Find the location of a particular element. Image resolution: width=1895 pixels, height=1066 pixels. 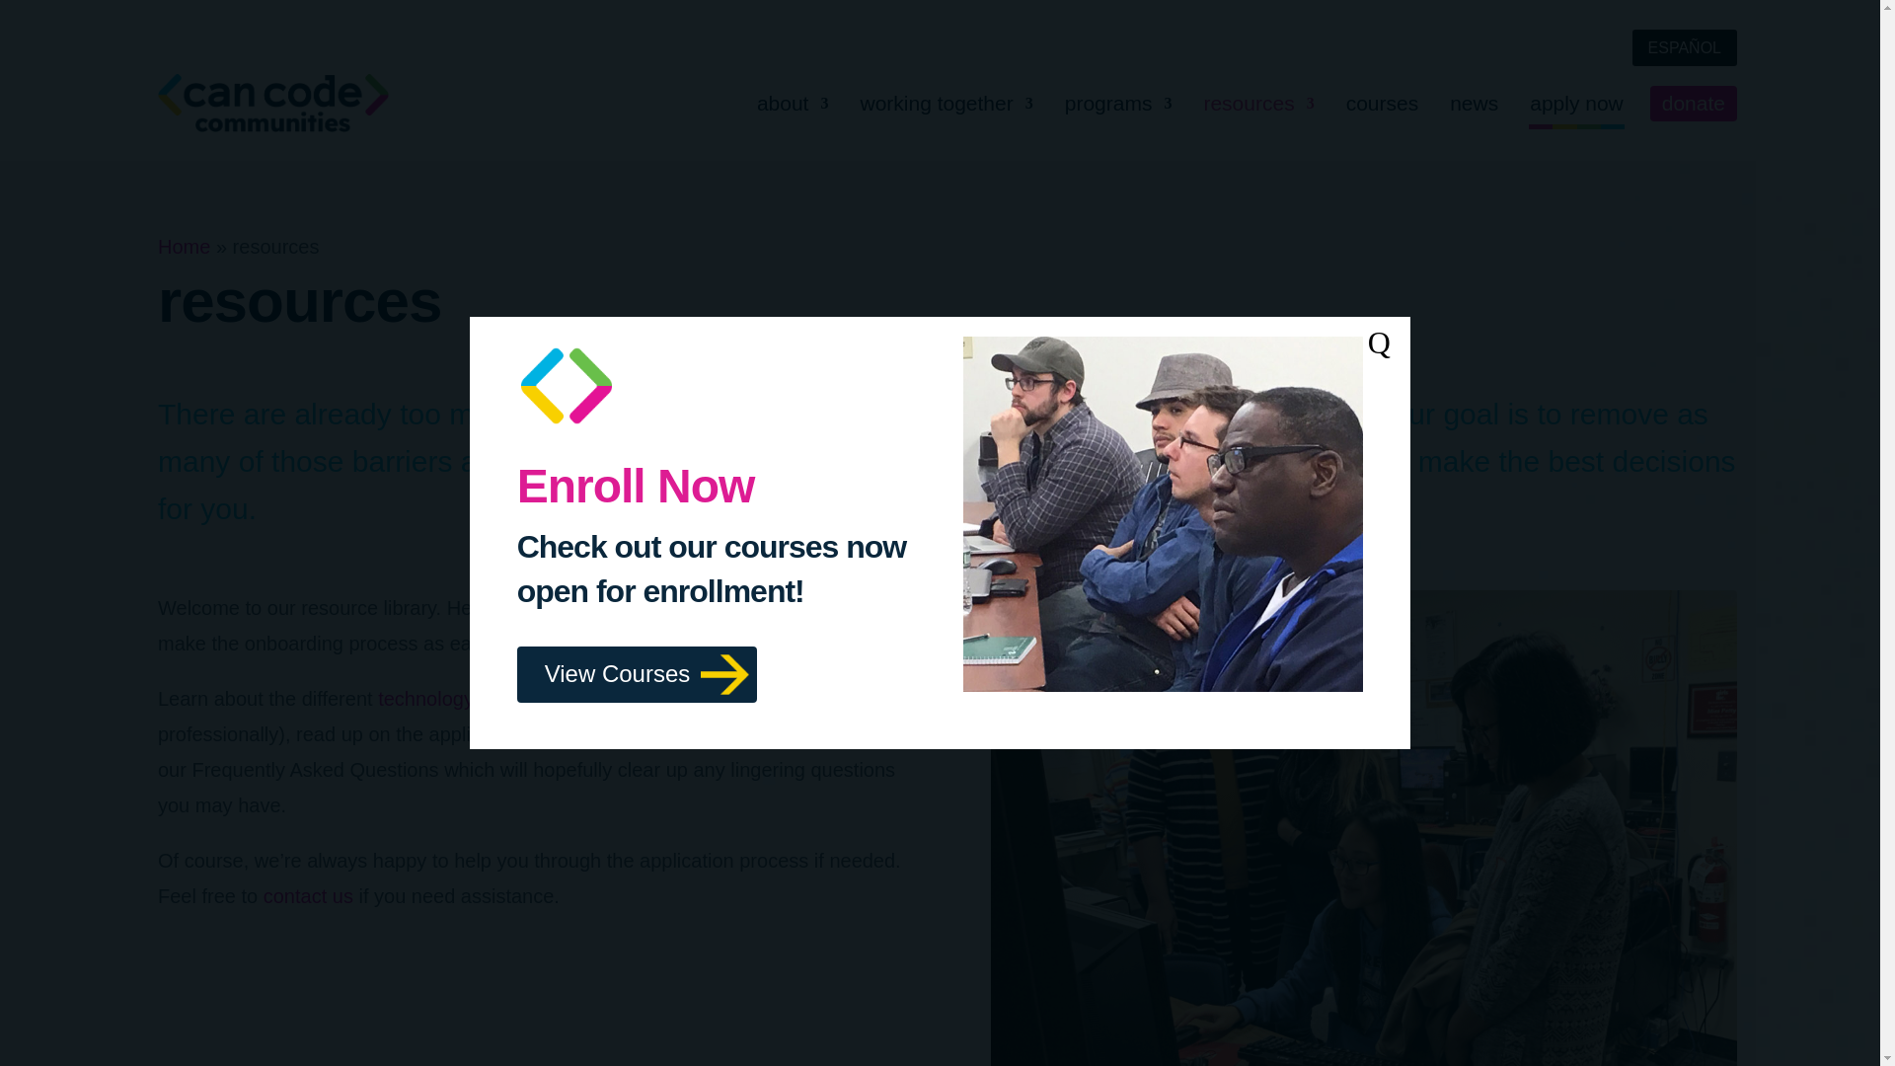

cropped-cancode-favicon.png is located at coordinates (567, 385).